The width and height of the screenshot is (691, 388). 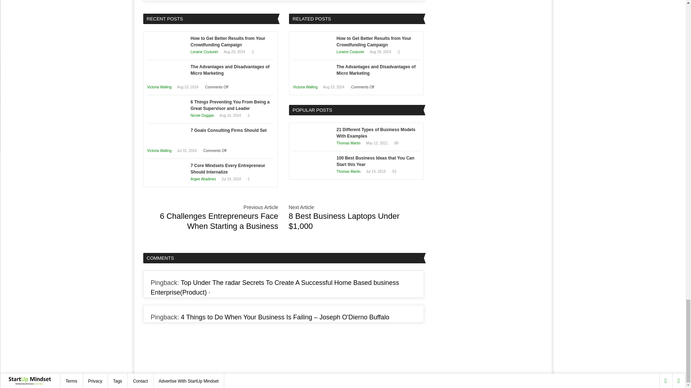 I want to click on Posts by Loraine Couturier, so click(x=204, y=52).